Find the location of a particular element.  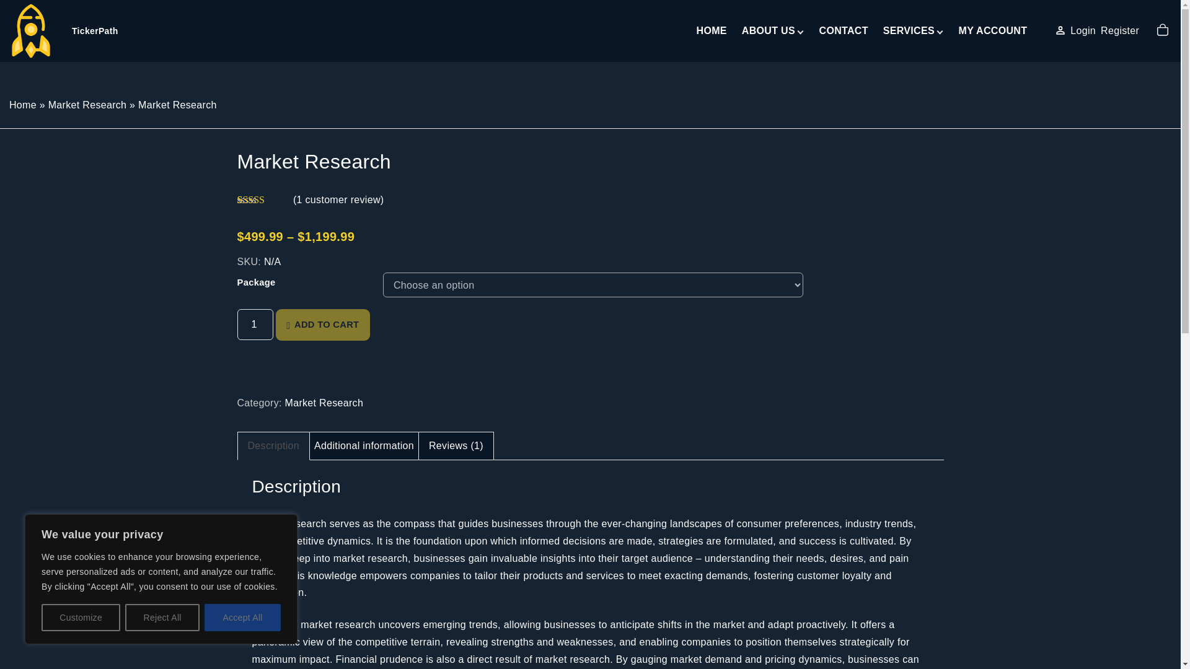

HOME is located at coordinates (712, 31).